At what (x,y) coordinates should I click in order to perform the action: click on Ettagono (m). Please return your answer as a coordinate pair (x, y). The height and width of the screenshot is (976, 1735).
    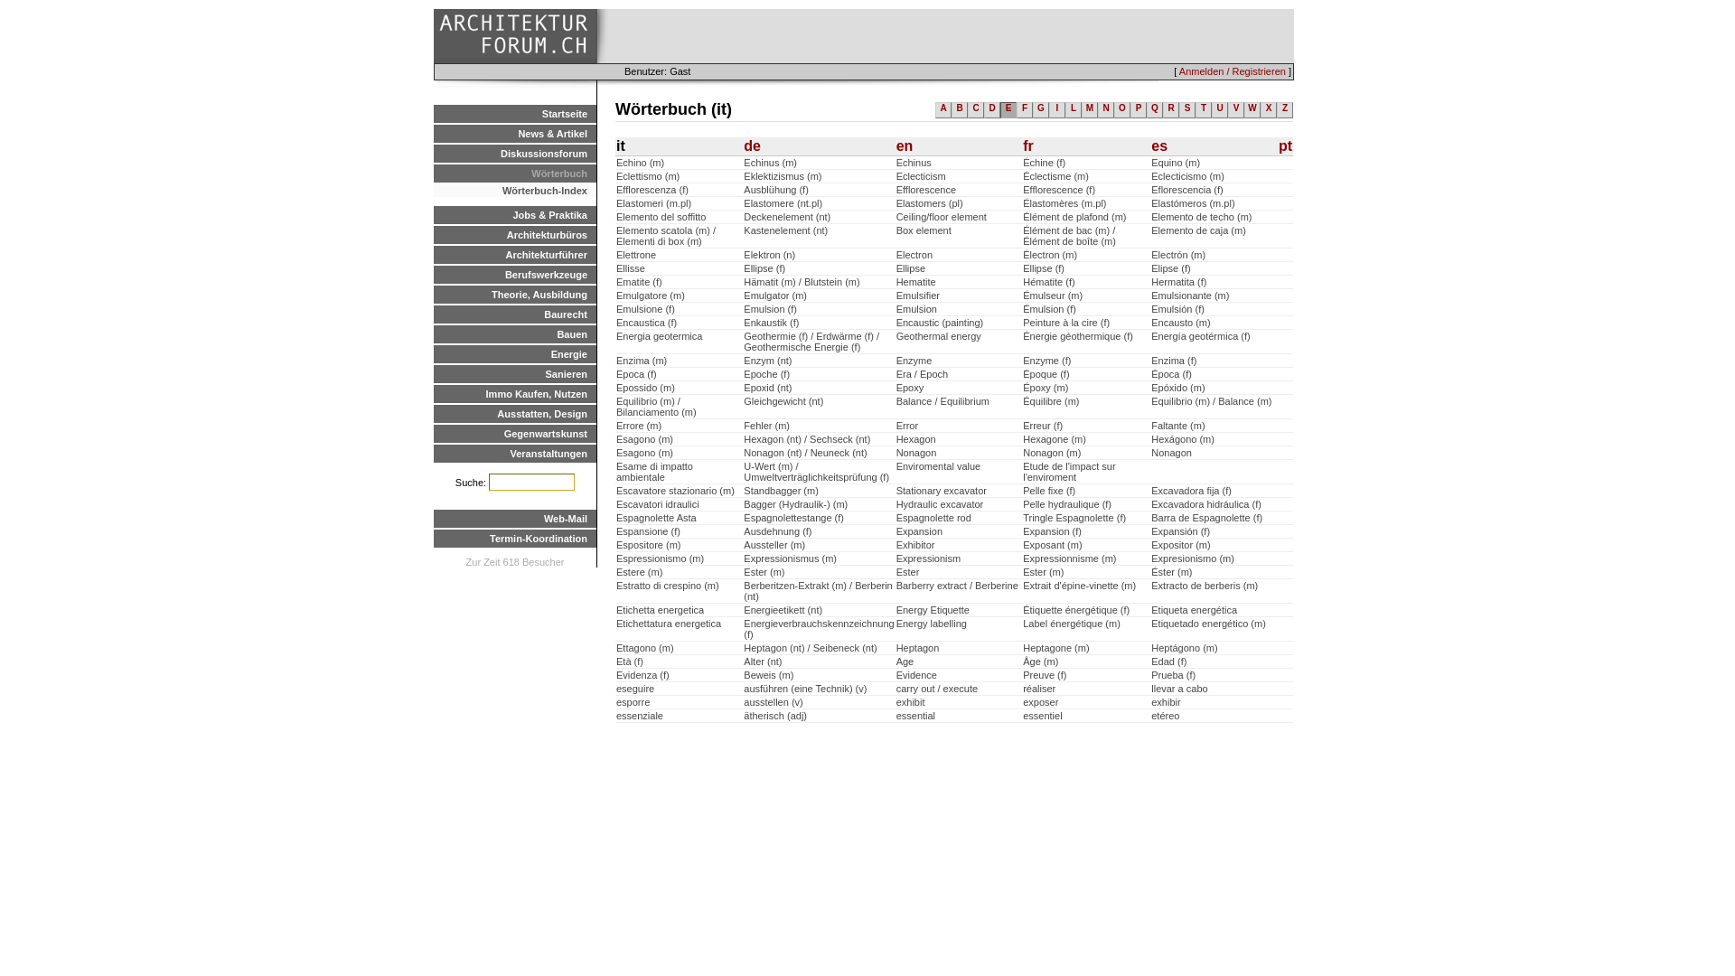
    Looking at the image, I should click on (645, 648).